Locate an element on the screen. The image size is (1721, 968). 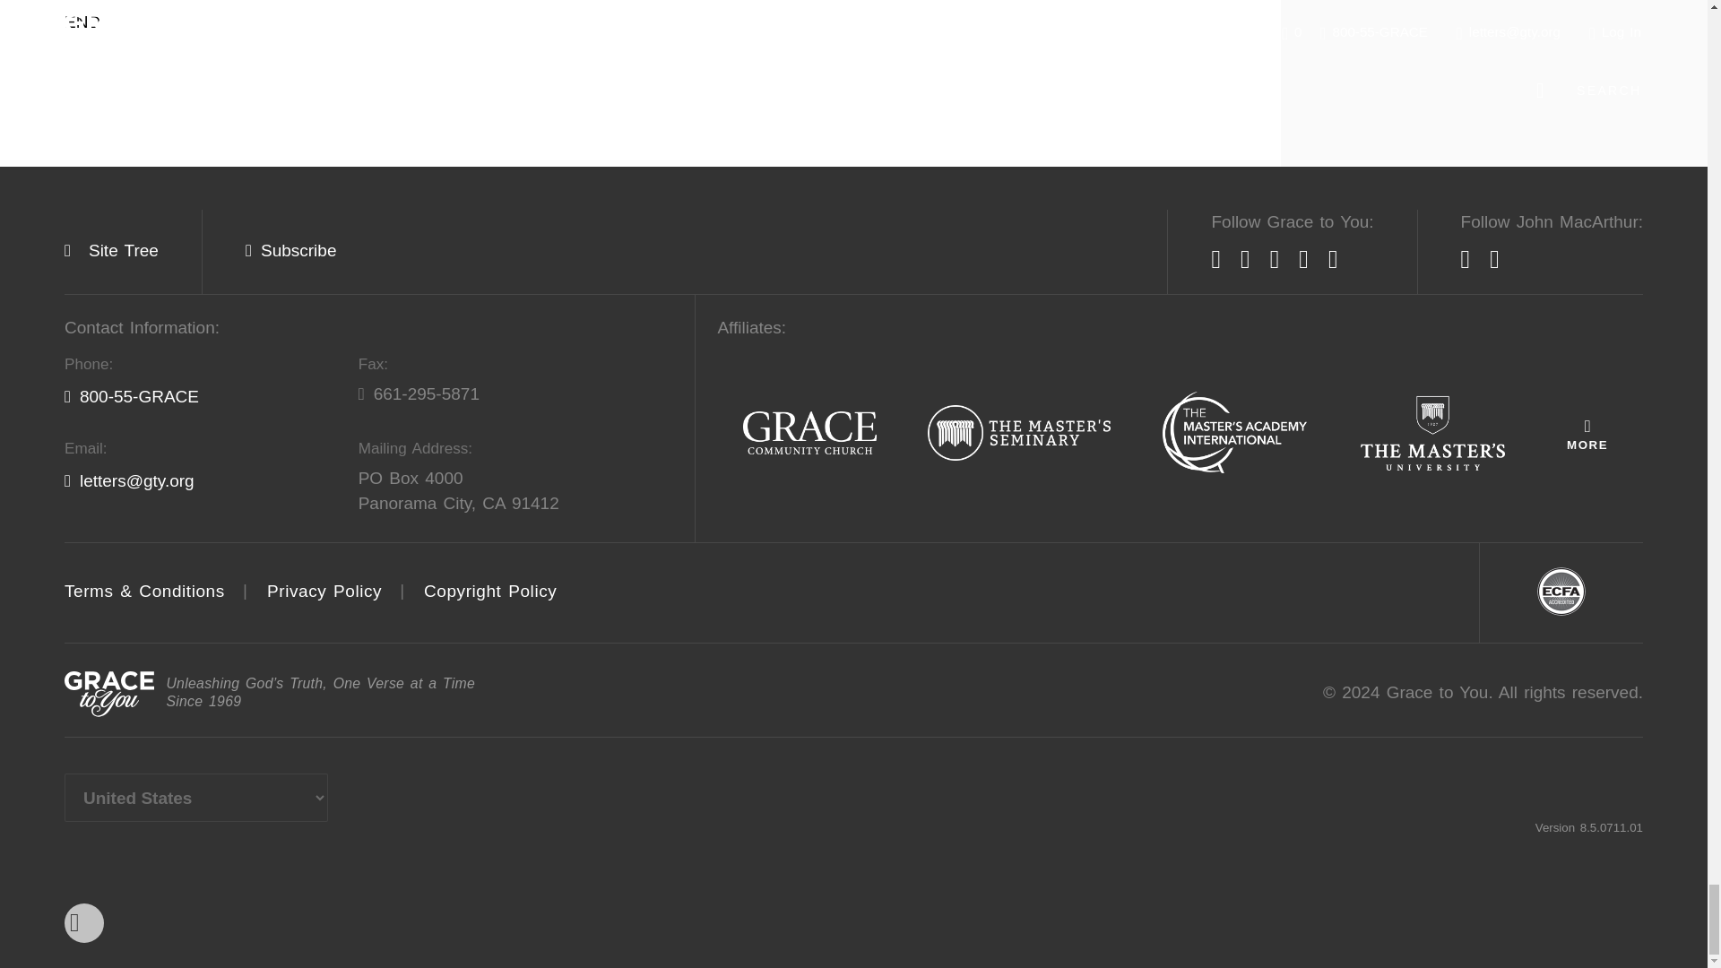
The Master' Seminary is located at coordinates (1019, 434).